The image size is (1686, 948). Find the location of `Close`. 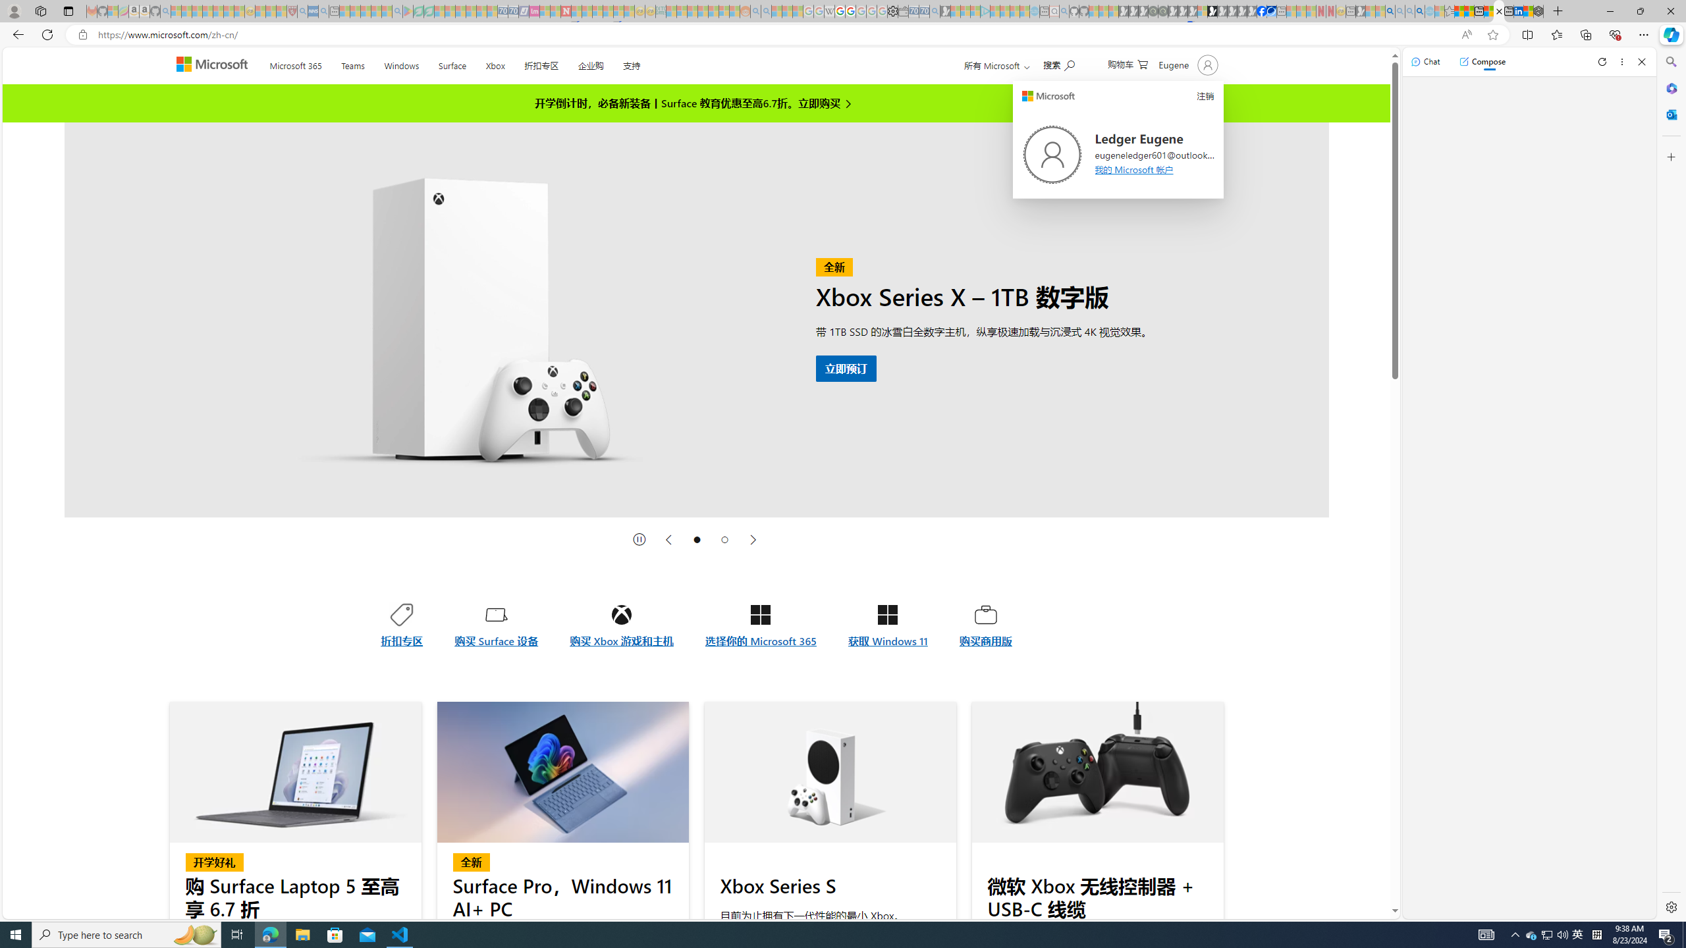

Close is located at coordinates (1641, 62).